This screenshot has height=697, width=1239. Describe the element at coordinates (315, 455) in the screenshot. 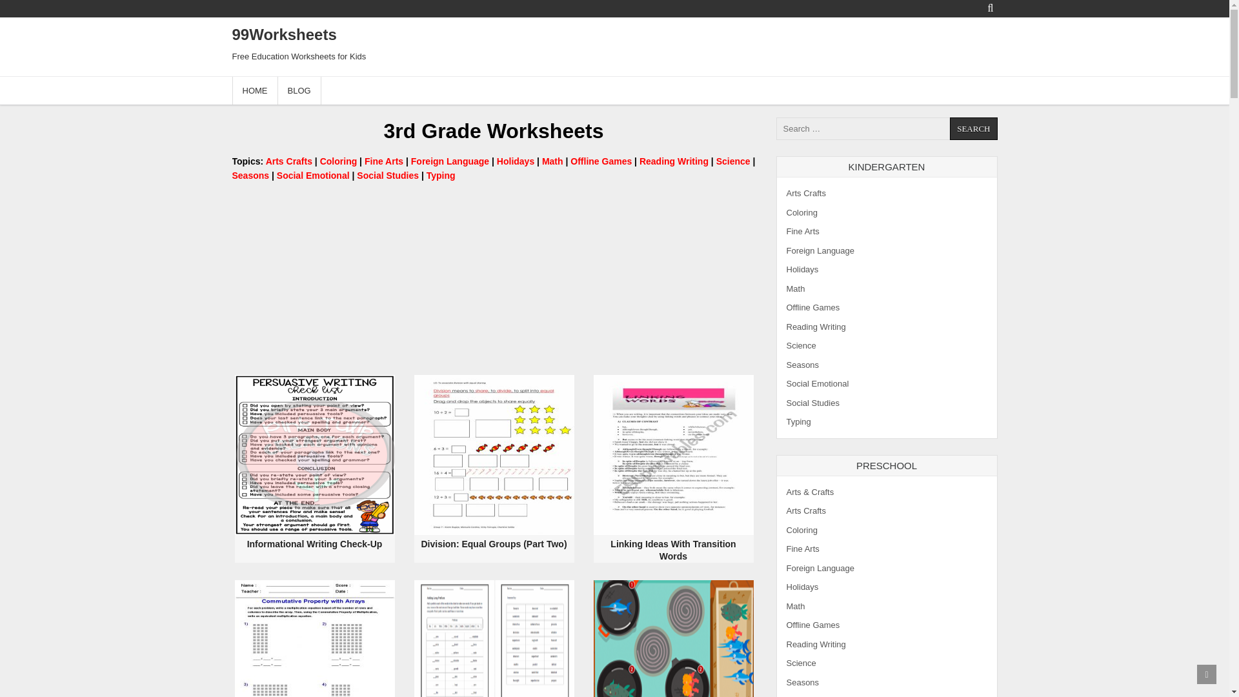

I see `Informational Writing Check-Up` at that location.